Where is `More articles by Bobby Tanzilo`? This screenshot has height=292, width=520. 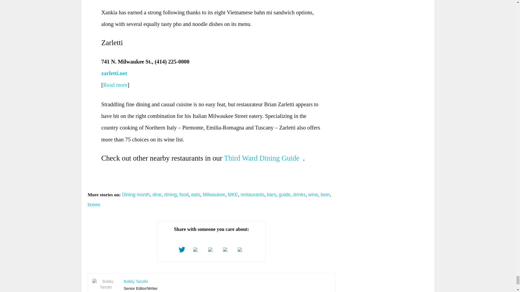
More articles by Bobby Tanzilo is located at coordinates (135, 281).